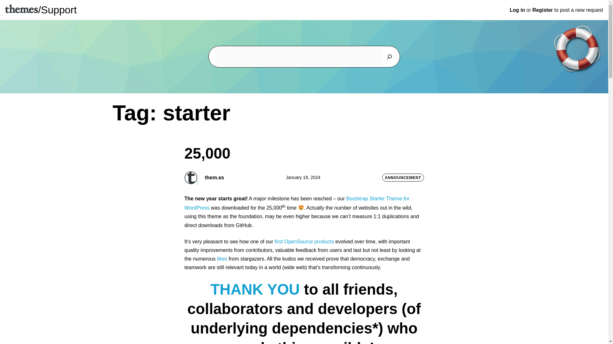 This screenshot has height=344, width=613. I want to click on them.es, so click(215, 177).